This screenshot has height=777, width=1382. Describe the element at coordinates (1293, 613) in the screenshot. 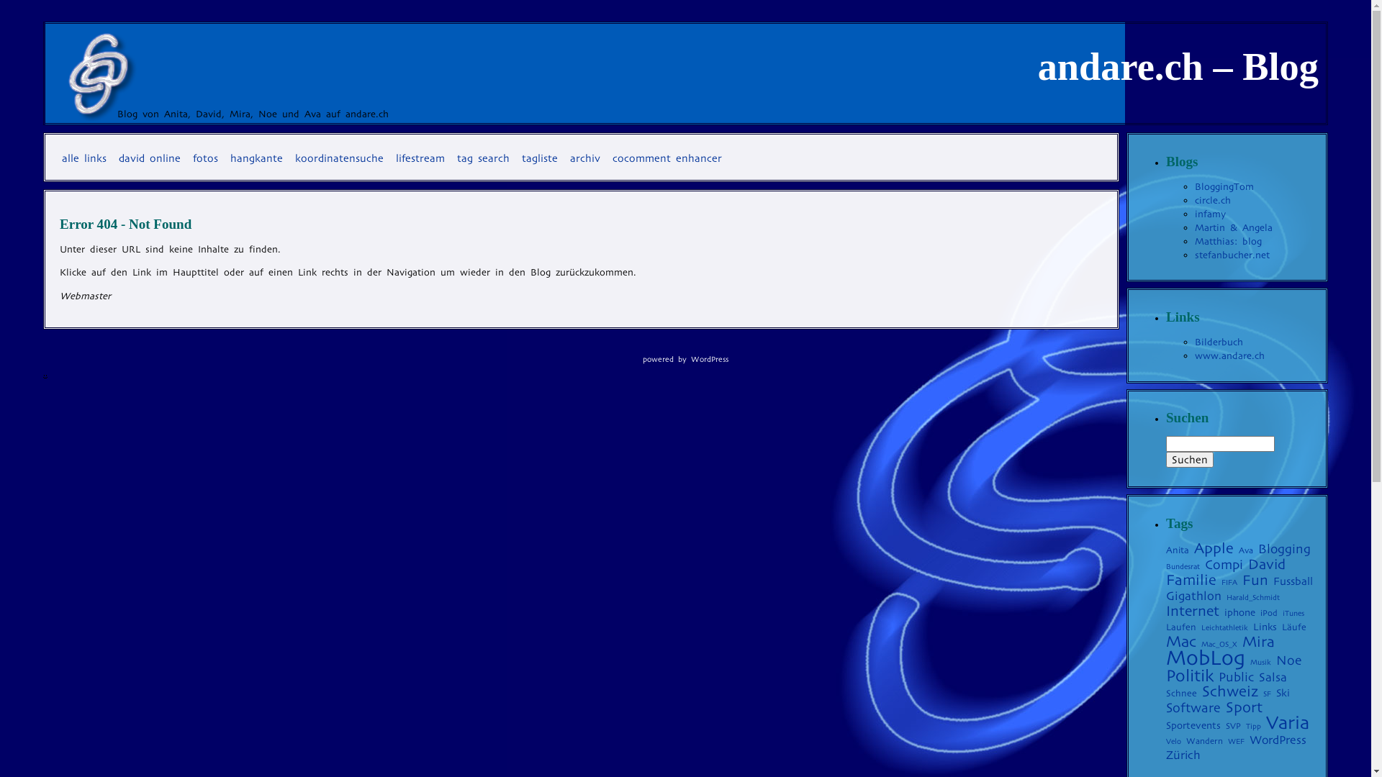

I see `iTunes` at that location.